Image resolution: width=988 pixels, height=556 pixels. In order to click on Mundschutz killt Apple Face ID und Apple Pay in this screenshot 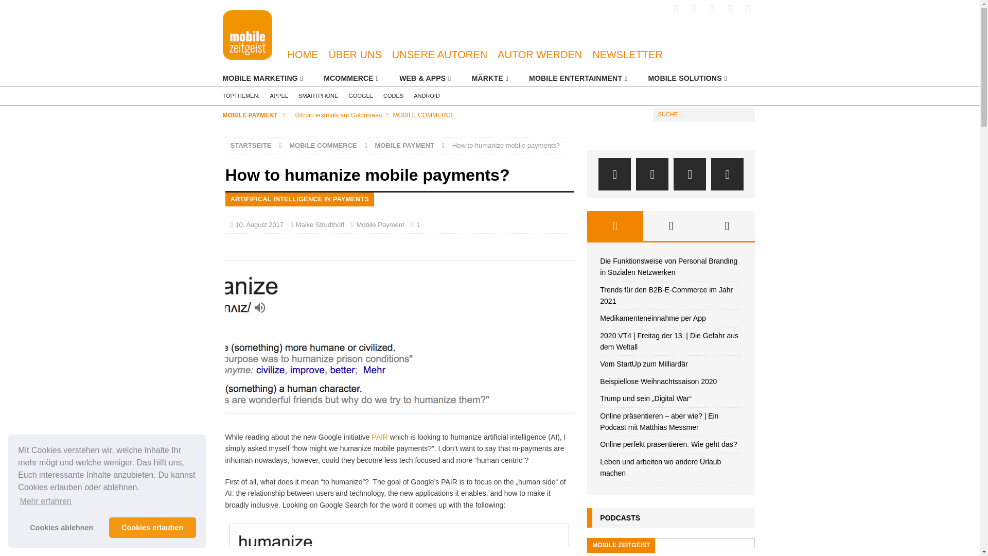, I will do `click(432, 133)`.